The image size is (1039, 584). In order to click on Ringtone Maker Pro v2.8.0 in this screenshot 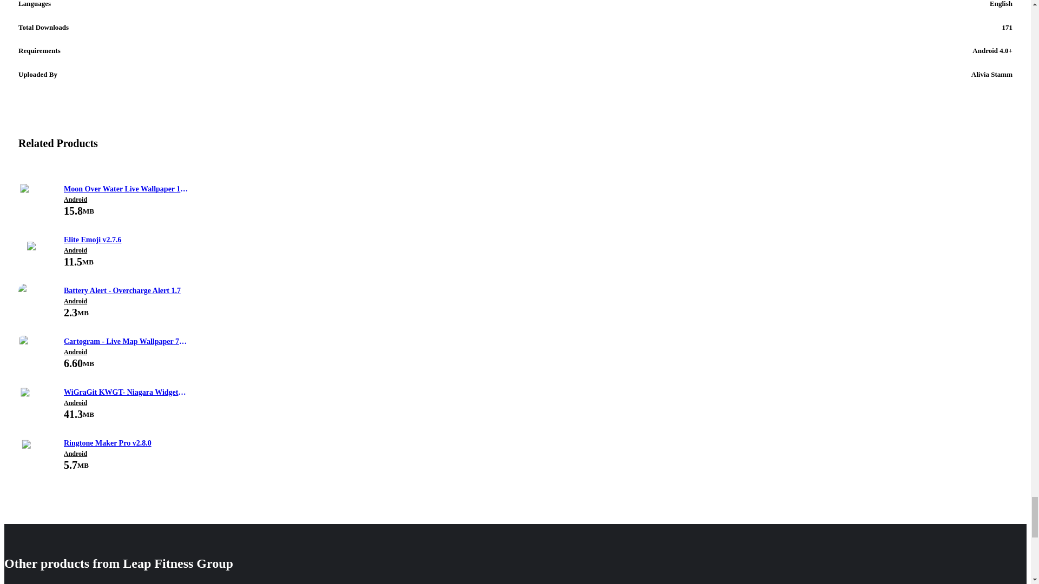, I will do `click(126, 443)`.